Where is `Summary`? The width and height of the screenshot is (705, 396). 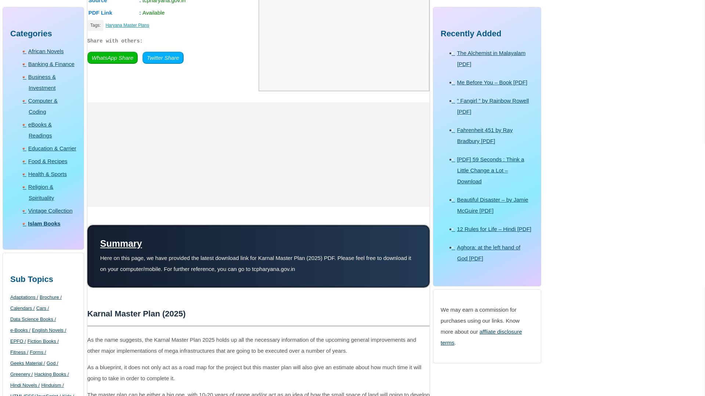 Summary is located at coordinates (258, 256).